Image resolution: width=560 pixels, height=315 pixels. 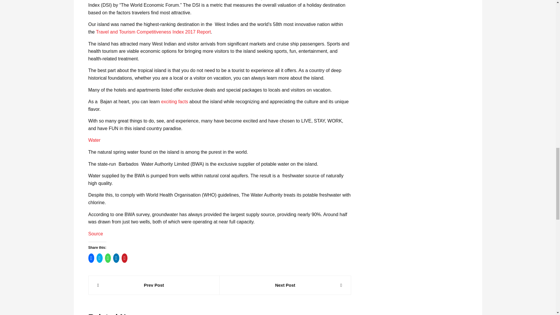 I want to click on Source, so click(x=95, y=234).